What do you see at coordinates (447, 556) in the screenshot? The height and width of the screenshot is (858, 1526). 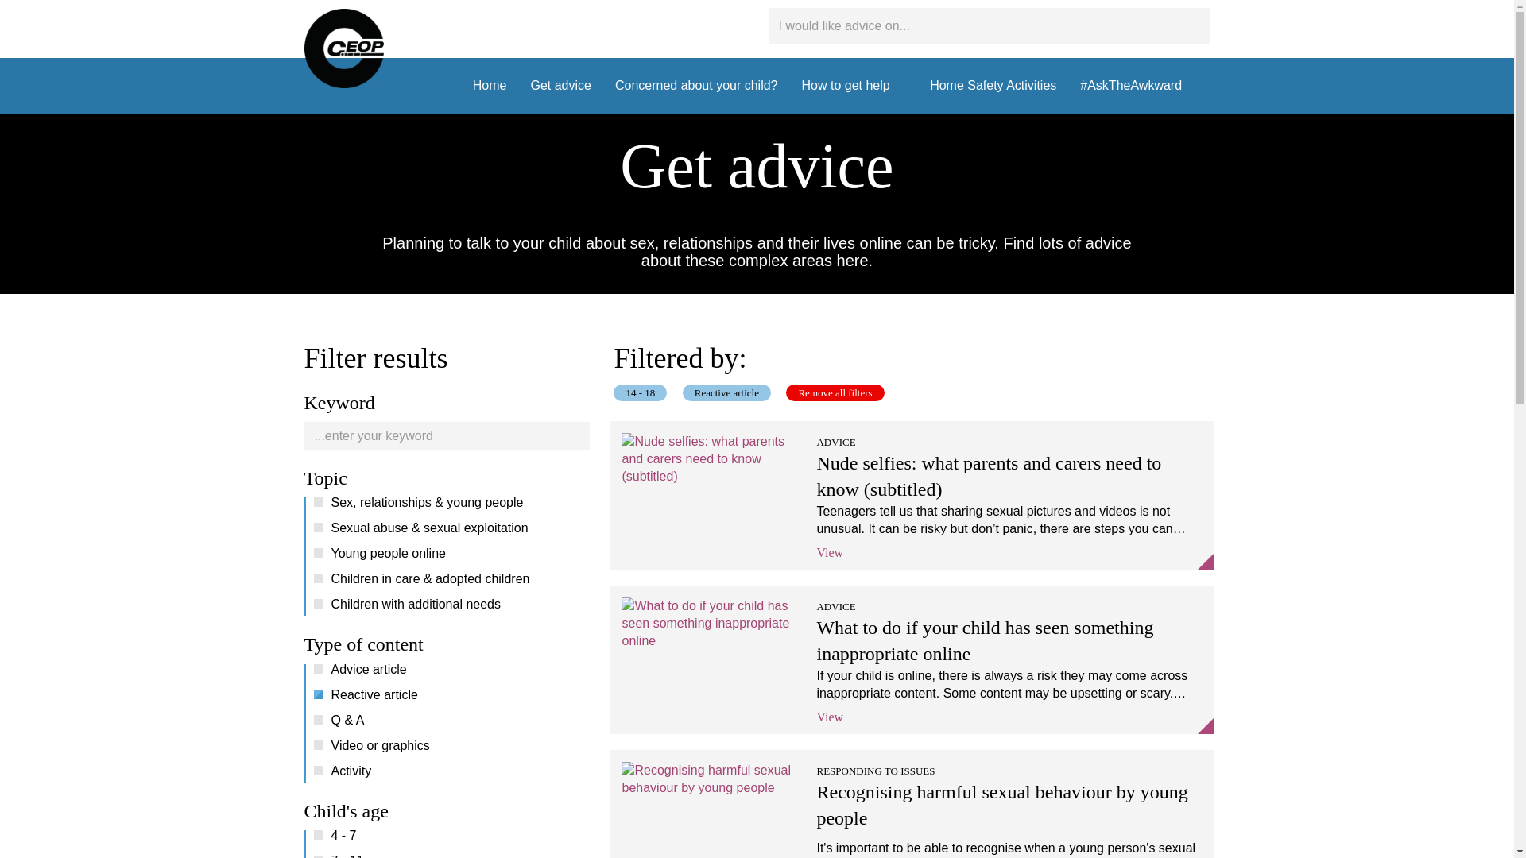 I see `Young people online` at bounding box center [447, 556].